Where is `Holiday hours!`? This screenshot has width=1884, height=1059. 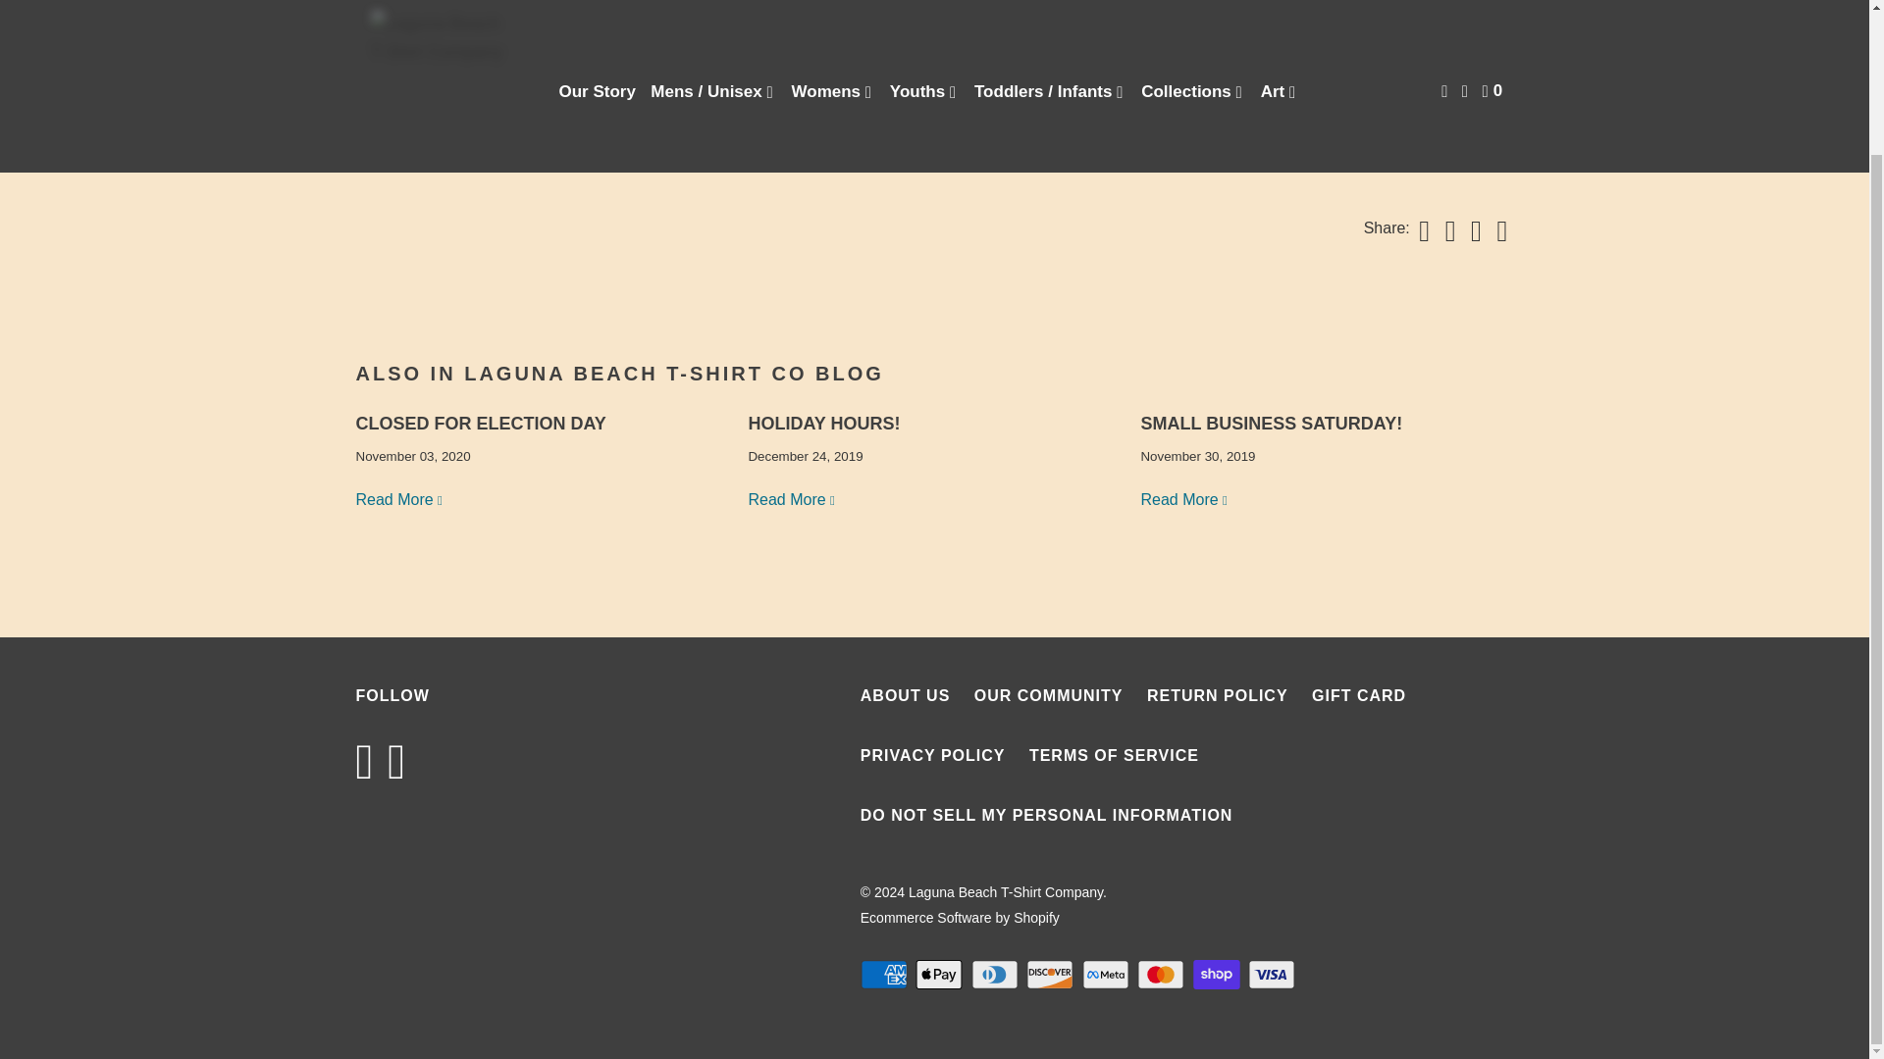
Holiday hours! is located at coordinates (792, 500).